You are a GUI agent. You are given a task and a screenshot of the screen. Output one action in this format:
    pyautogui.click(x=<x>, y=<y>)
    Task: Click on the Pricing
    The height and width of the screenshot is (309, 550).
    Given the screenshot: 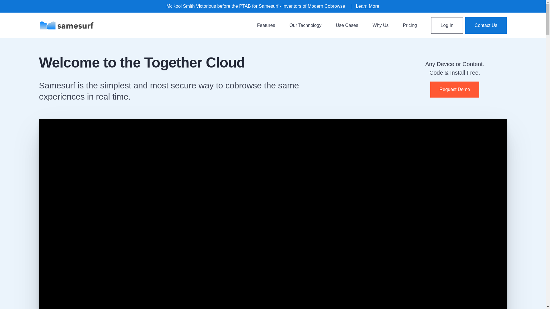 What is the action you would take?
    pyautogui.click(x=410, y=25)
    